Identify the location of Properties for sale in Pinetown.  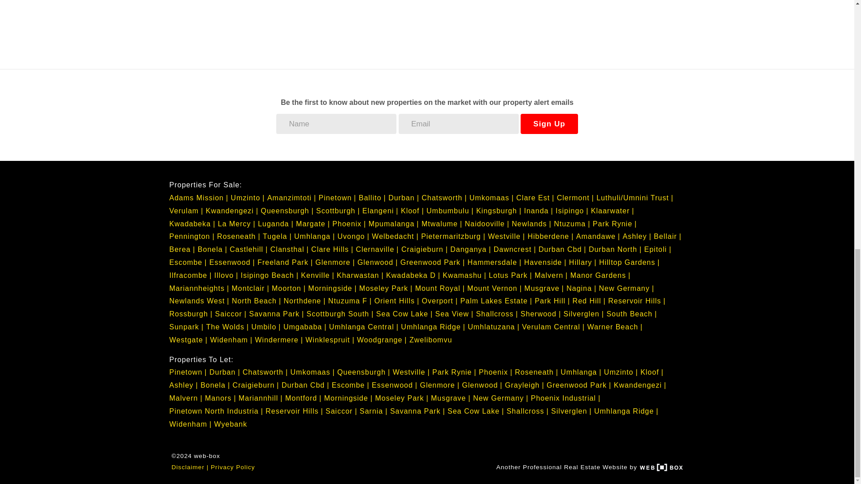
(337, 198).